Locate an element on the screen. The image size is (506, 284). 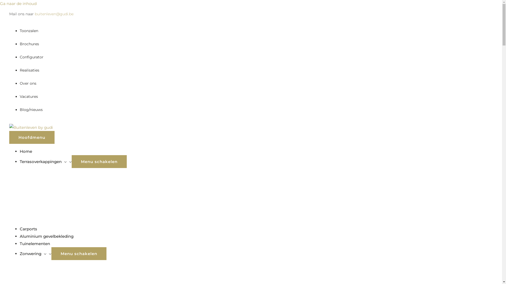
Tuinelementen is located at coordinates (35, 244).